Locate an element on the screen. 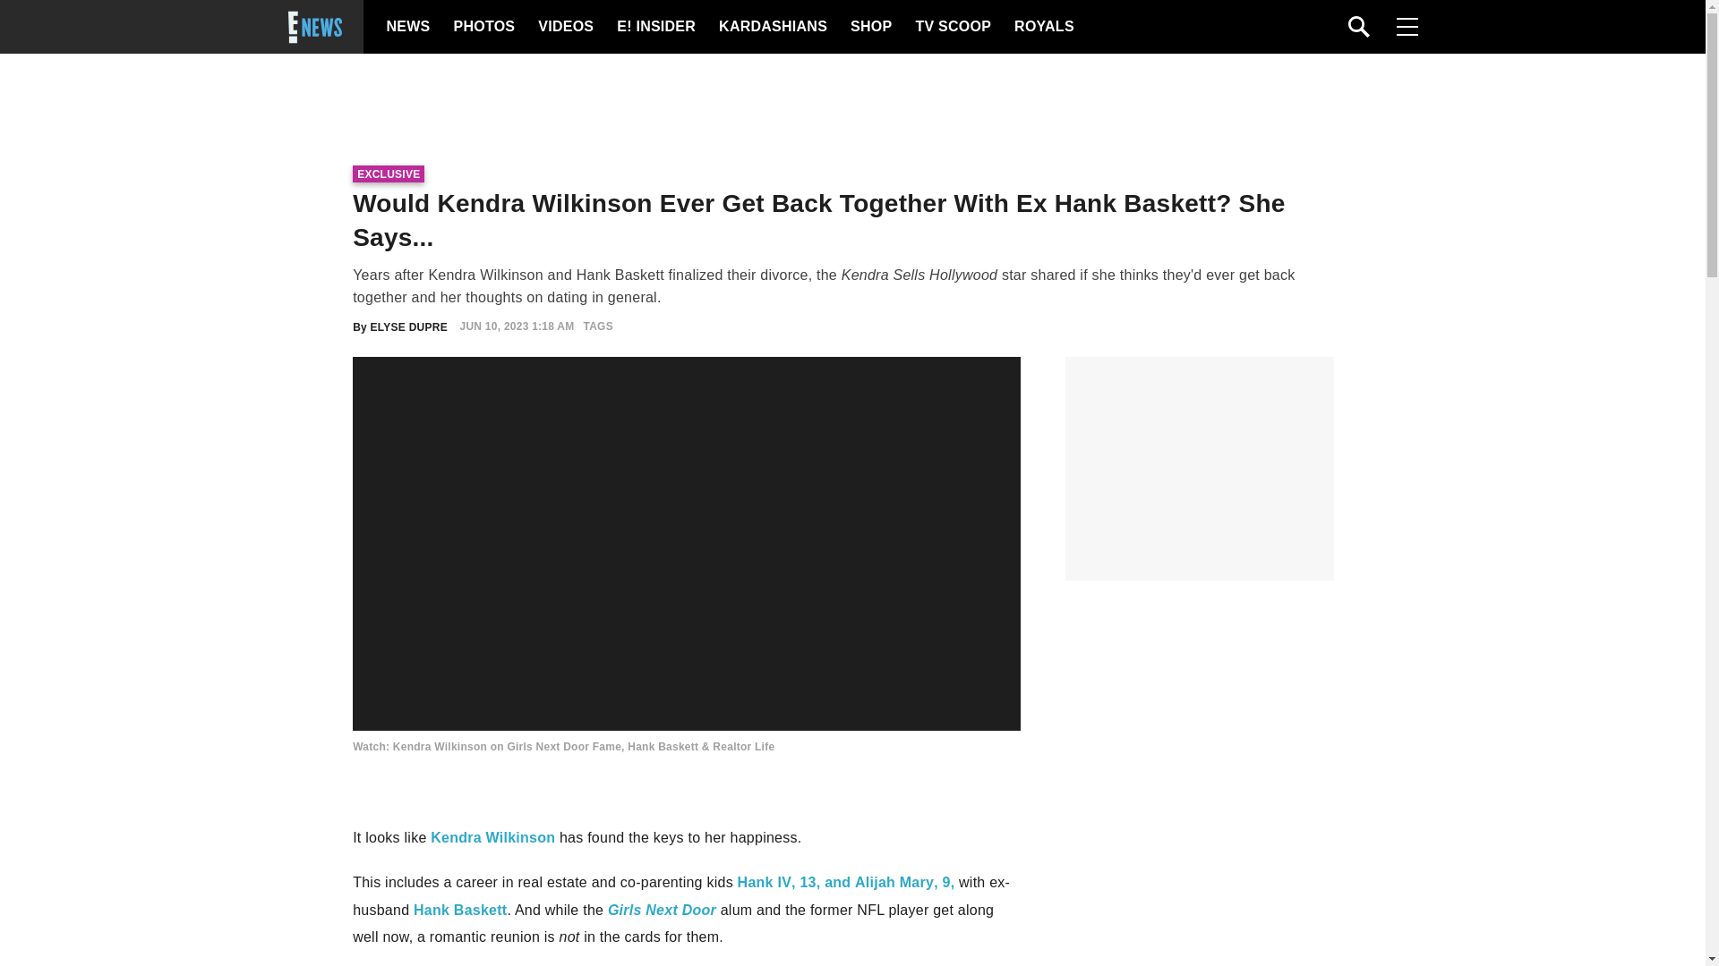 This screenshot has height=966, width=1719. E! INSIDER is located at coordinates (655, 27).